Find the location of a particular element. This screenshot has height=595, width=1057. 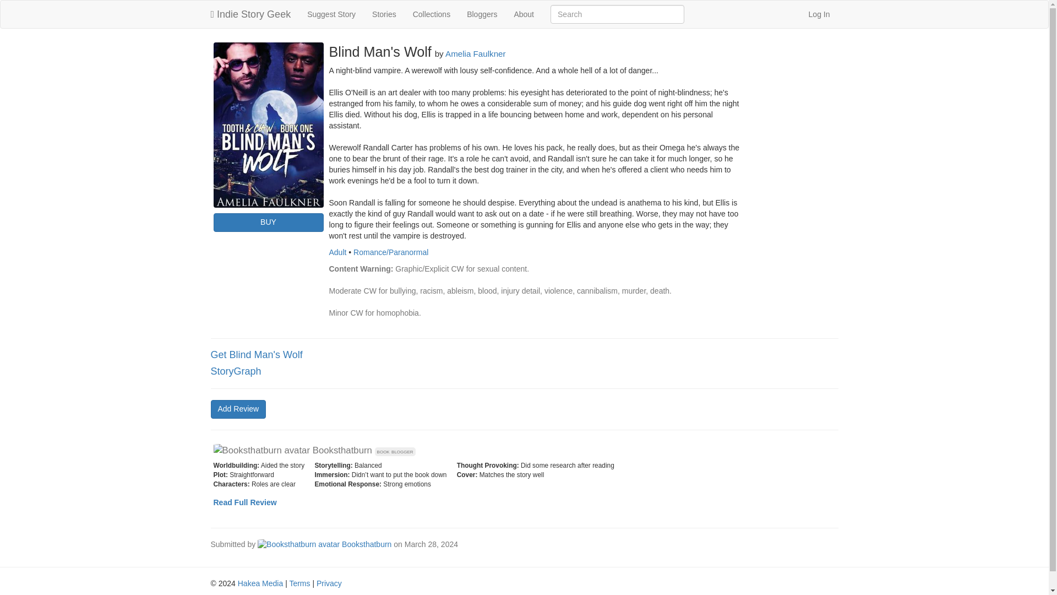

Collections is located at coordinates (432, 14).